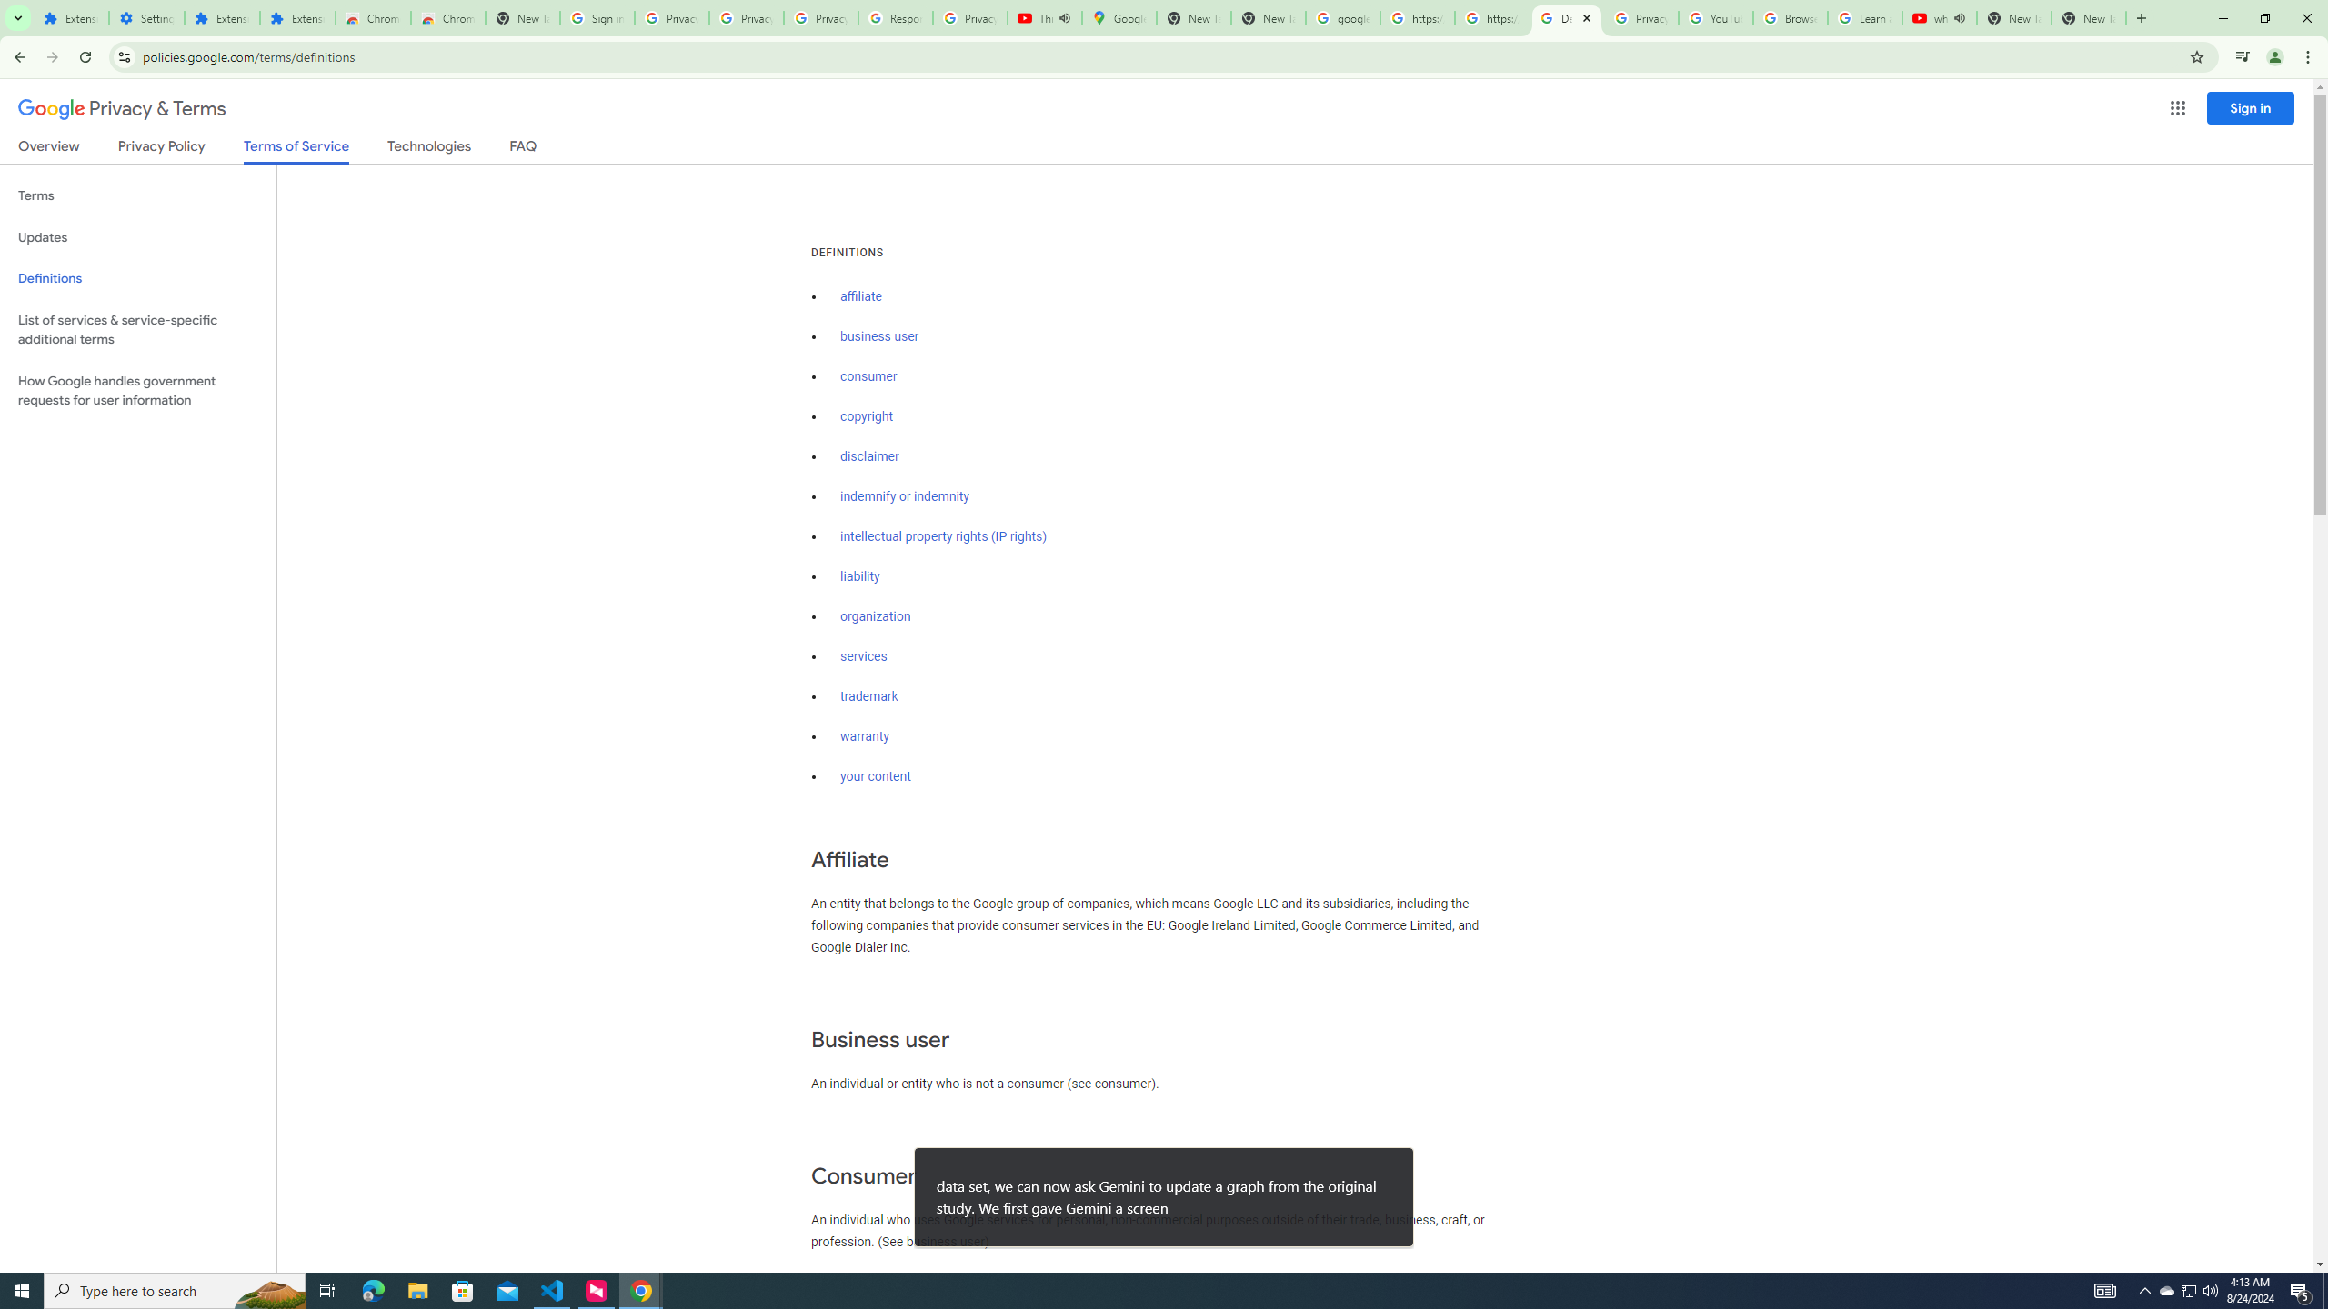 The width and height of the screenshot is (2328, 1309). What do you see at coordinates (869, 696) in the screenshot?
I see `trademark` at bounding box center [869, 696].